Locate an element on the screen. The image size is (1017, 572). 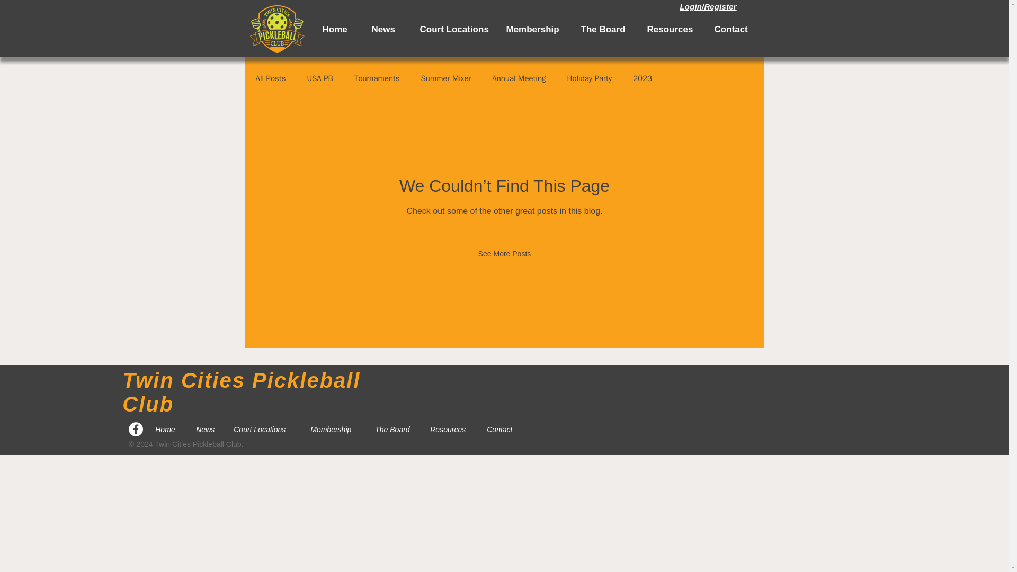
See More Posts is located at coordinates (505, 253).